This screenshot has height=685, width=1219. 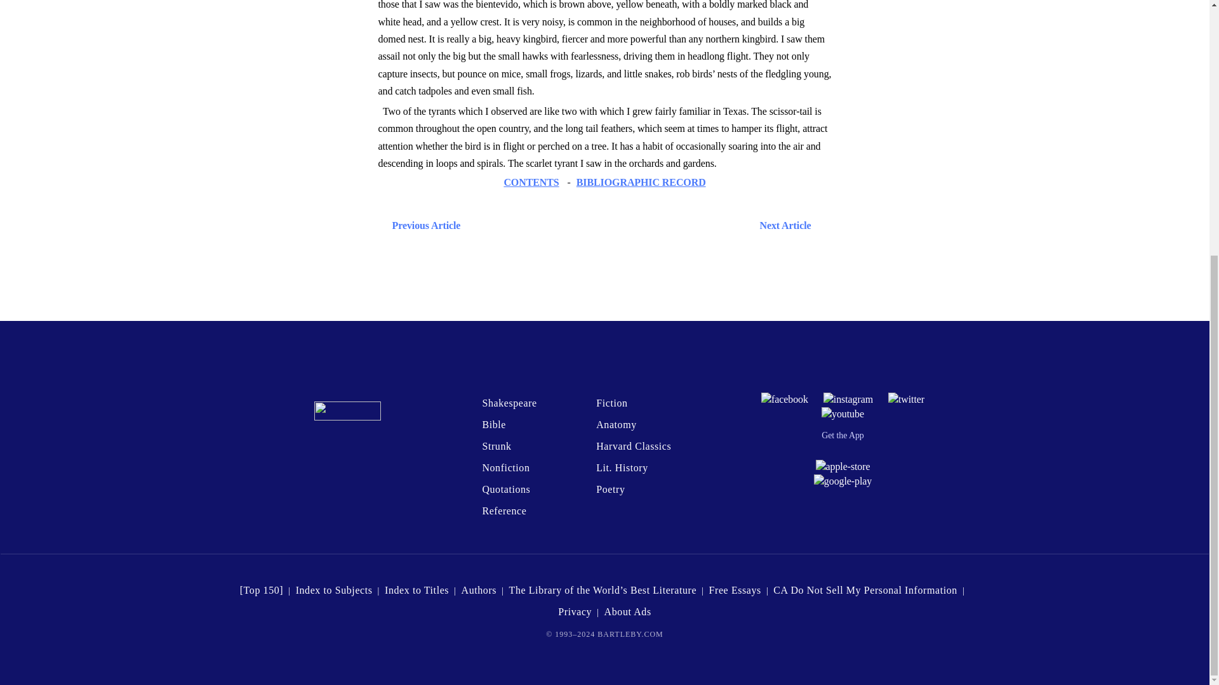 I want to click on Quotations, so click(x=505, y=488).